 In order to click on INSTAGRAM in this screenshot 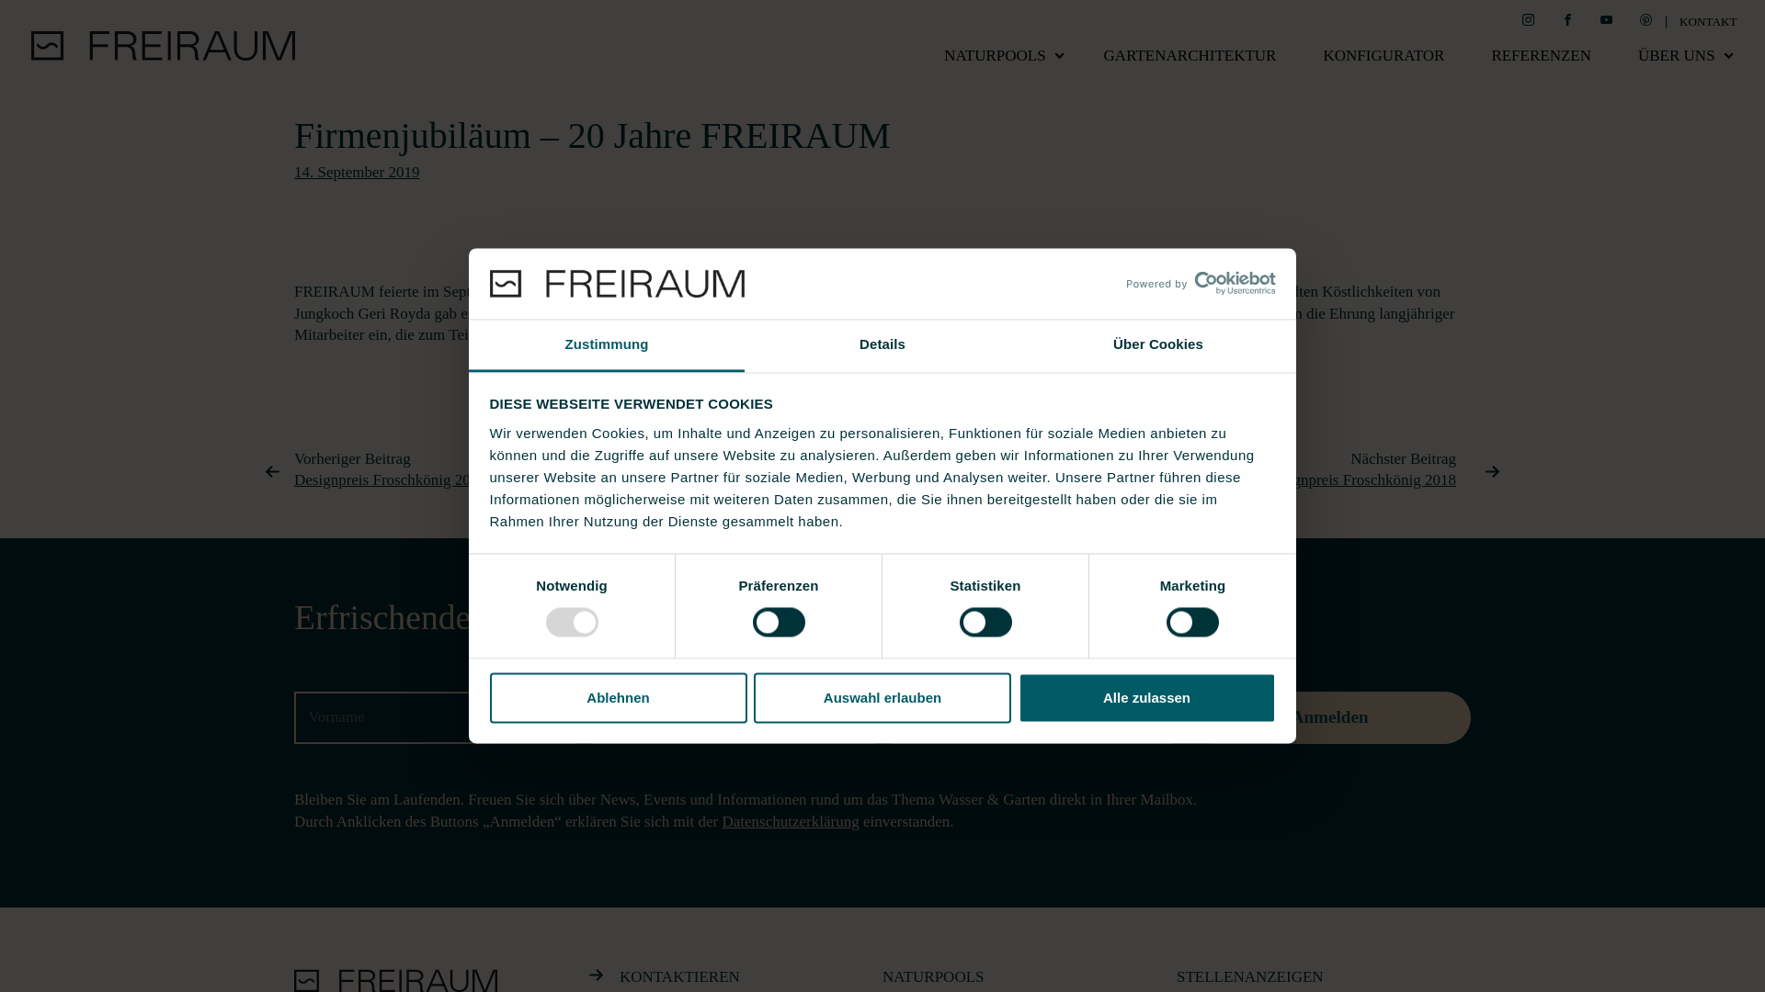, I will do `click(1528, 22)`.